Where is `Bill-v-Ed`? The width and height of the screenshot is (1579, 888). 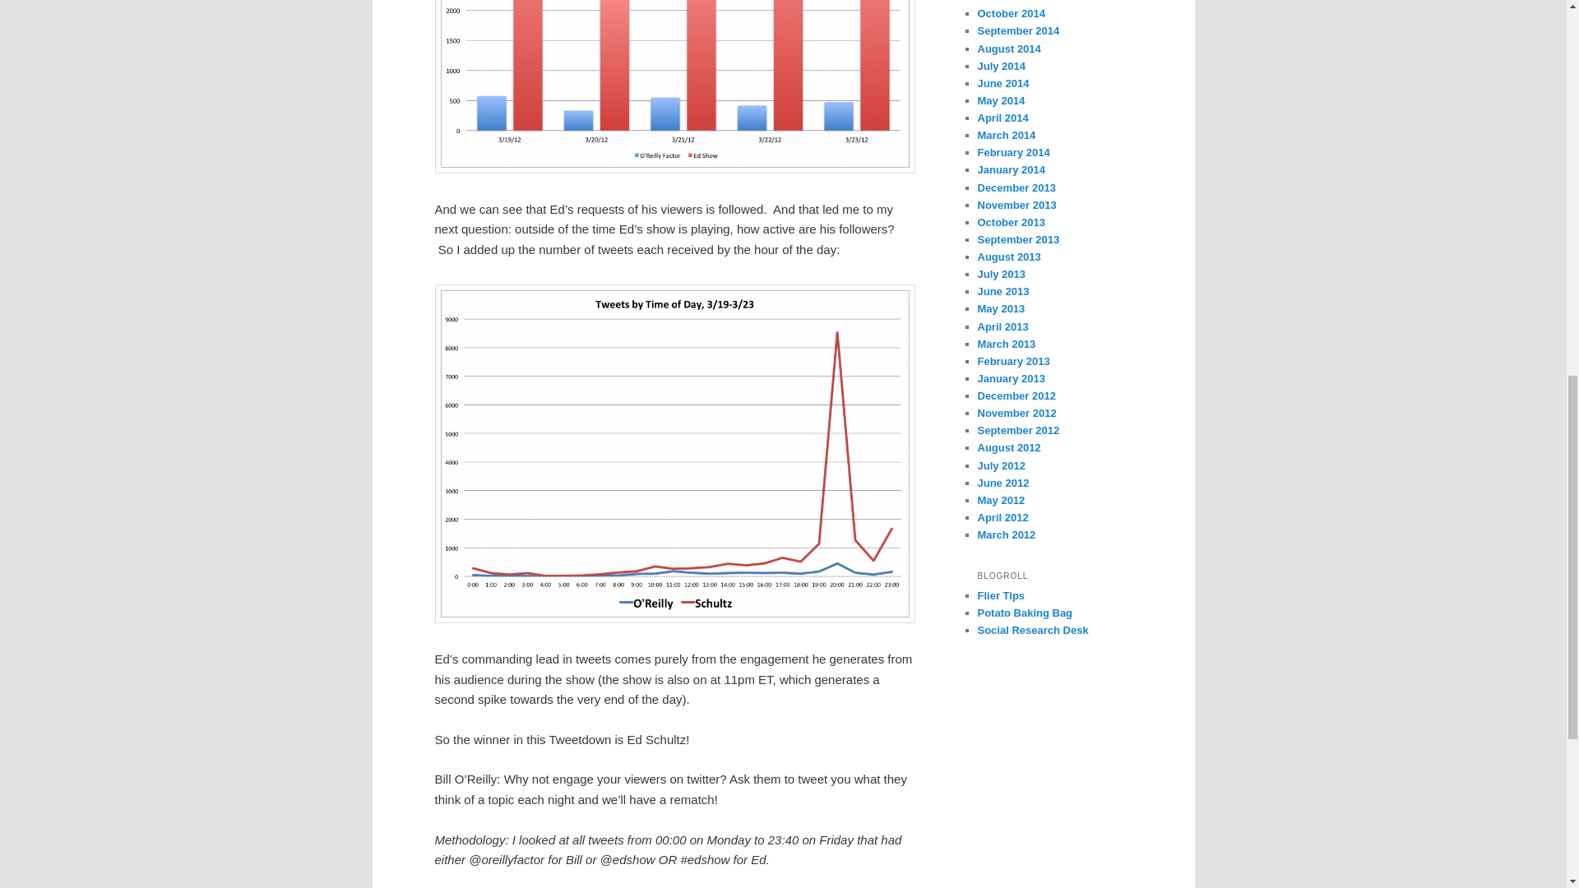 Bill-v-Ed is located at coordinates (674, 86).